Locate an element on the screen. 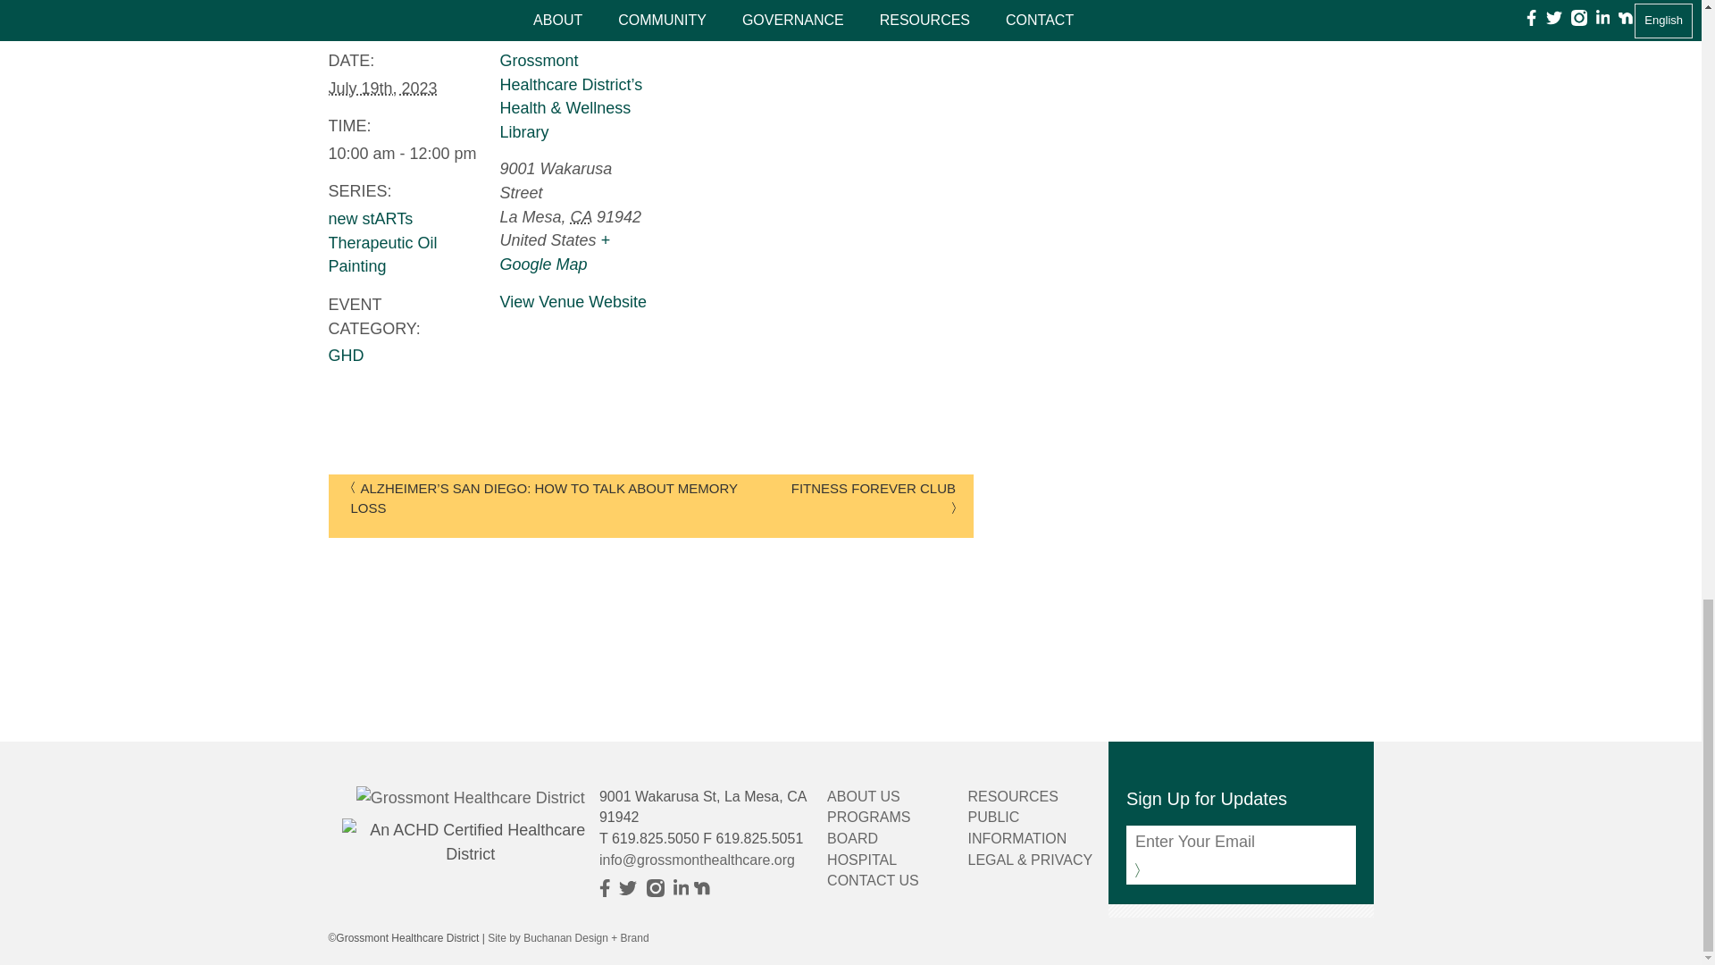 Image resolution: width=1715 pixels, height=965 pixels. 2023-07-19 is located at coordinates (404, 154).